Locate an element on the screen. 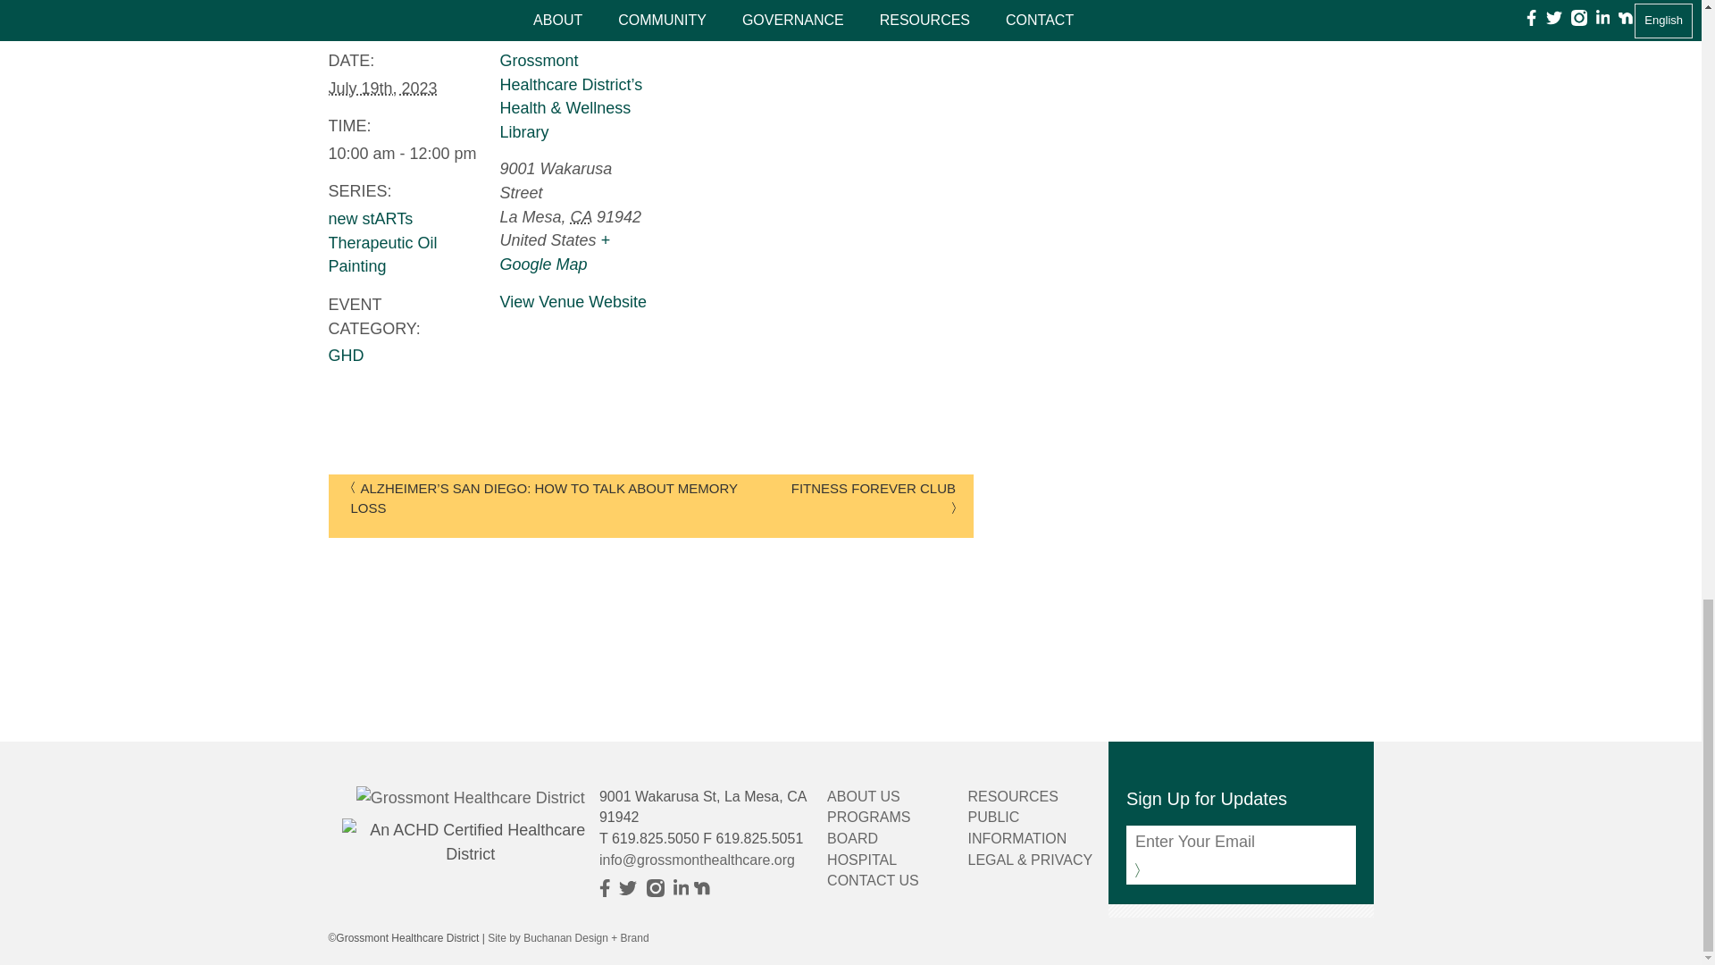 Image resolution: width=1715 pixels, height=965 pixels. 2023-07-19 is located at coordinates (404, 154).